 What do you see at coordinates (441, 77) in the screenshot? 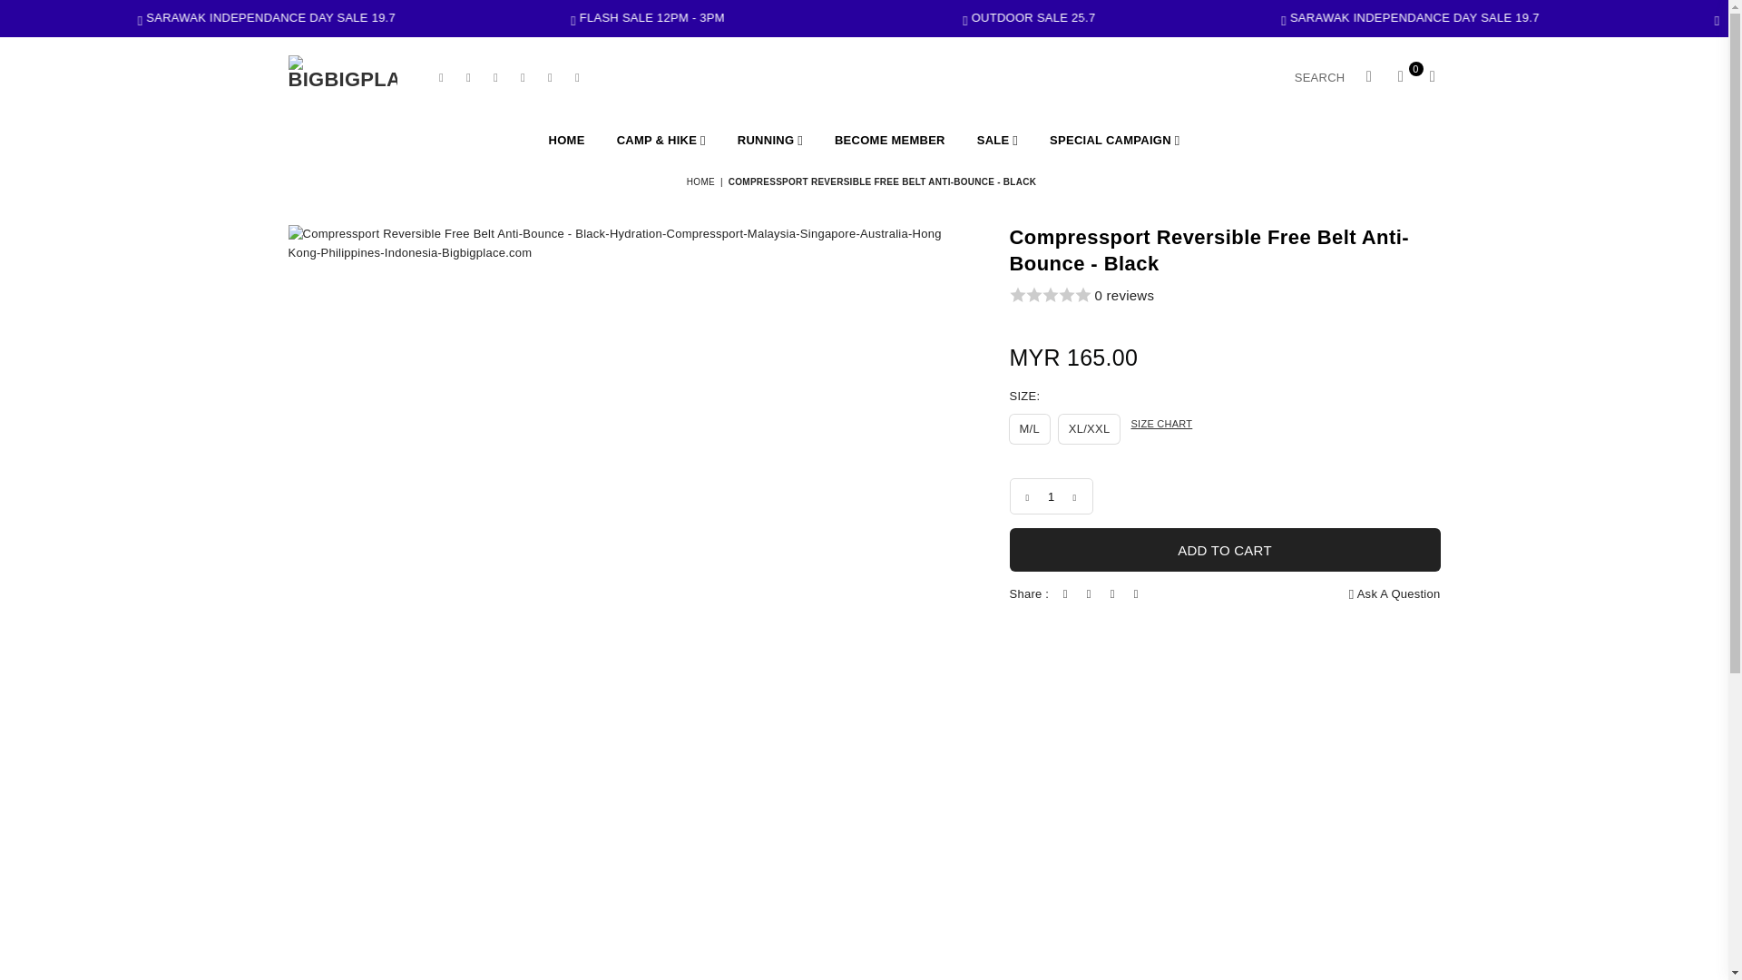
I see `Bigbigplace.com on Facebook` at bounding box center [441, 77].